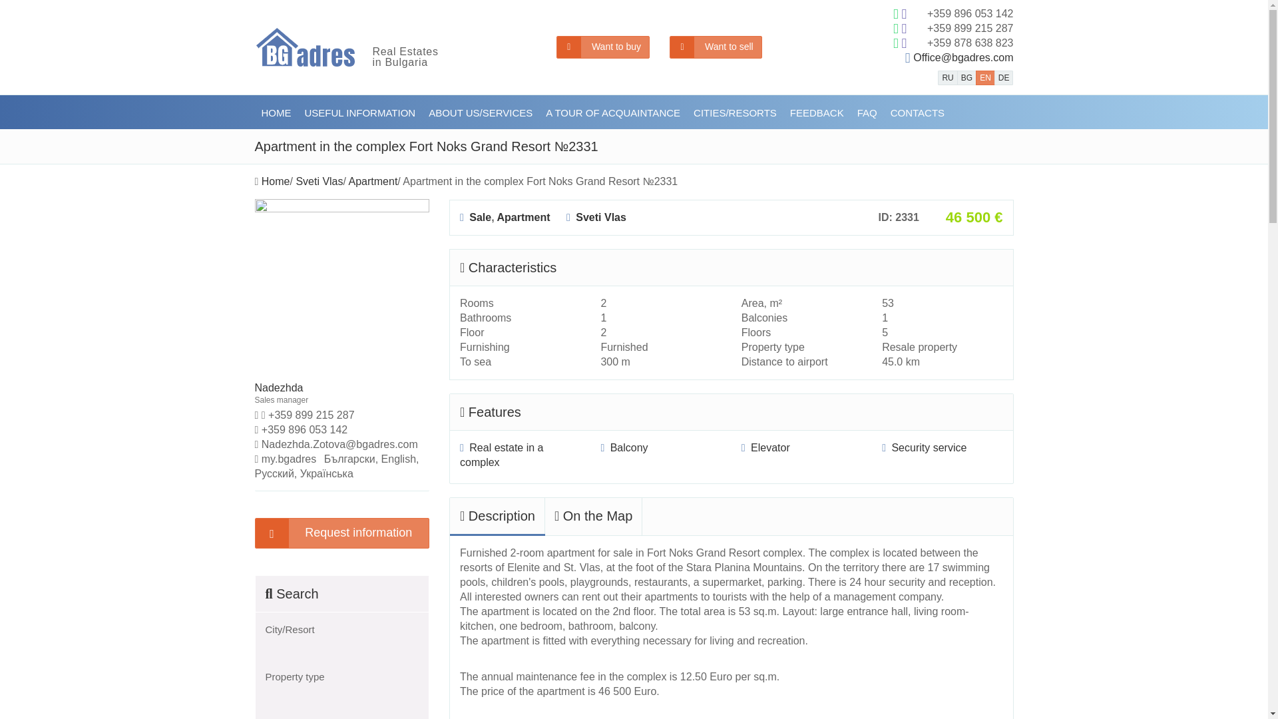 Image resolution: width=1278 pixels, height=719 pixels. Describe the element at coordinates (948, 77) in the screenshot. I see `RU` at that location.